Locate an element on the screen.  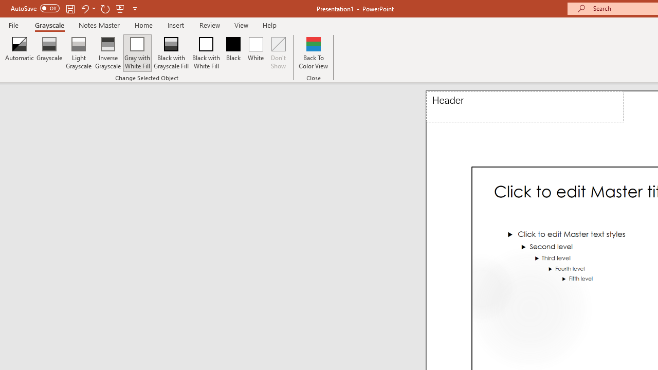
Grayscale is located at coordinates (49, 25).